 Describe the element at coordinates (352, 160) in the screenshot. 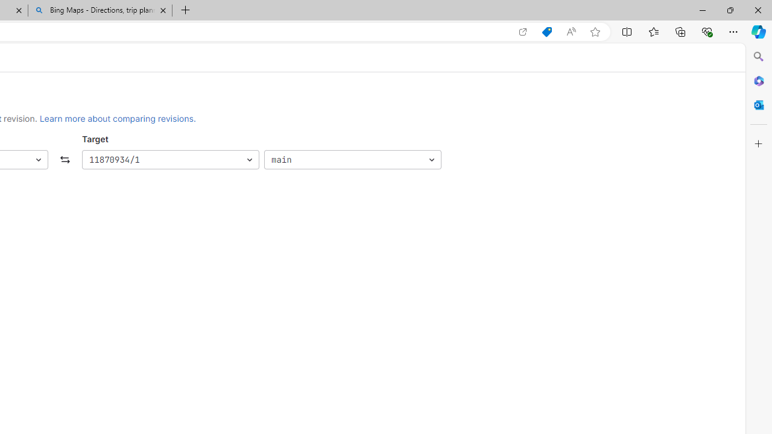

I see `main` at that location.